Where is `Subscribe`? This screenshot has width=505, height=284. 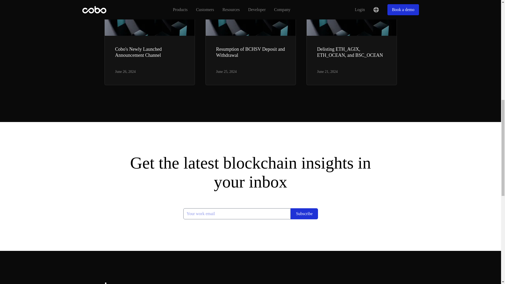
Subscribe is located at coordinates (304, 214).